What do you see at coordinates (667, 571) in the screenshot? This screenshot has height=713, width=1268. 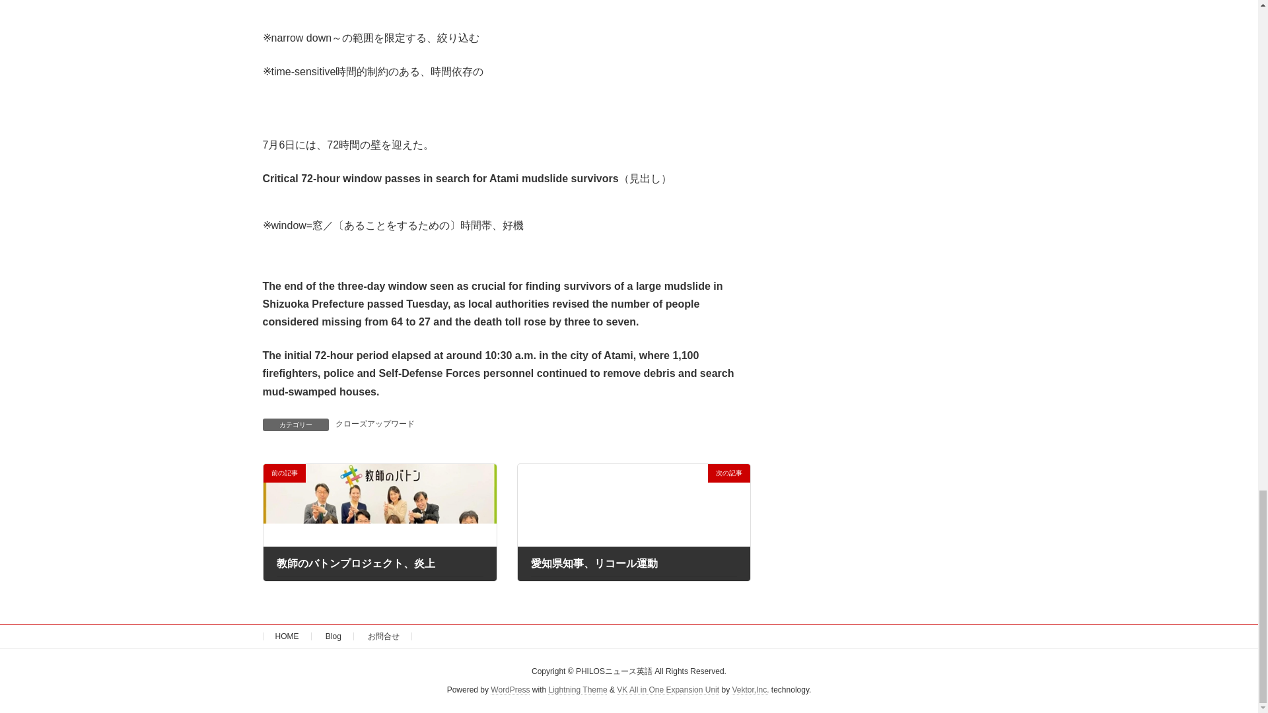 I see `VK All in One Expansion Unit` at bounding box center [667, 571].